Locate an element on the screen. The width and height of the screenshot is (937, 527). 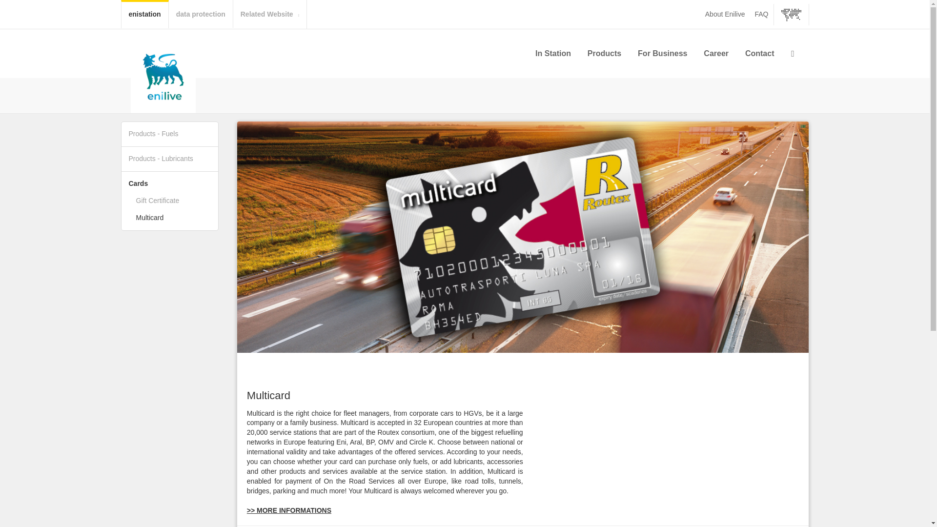
Go to In Station is located at coordinates (552, 53).